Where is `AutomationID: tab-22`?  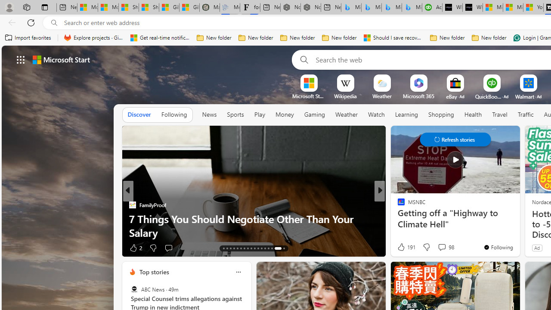
AutomationID: tab-22 is located at coordinates (255, 248).